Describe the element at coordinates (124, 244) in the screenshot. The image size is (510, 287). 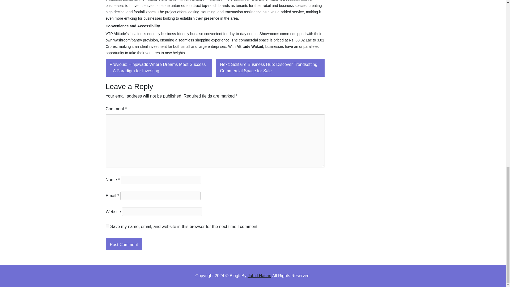
I see `Post Comment` at that location.